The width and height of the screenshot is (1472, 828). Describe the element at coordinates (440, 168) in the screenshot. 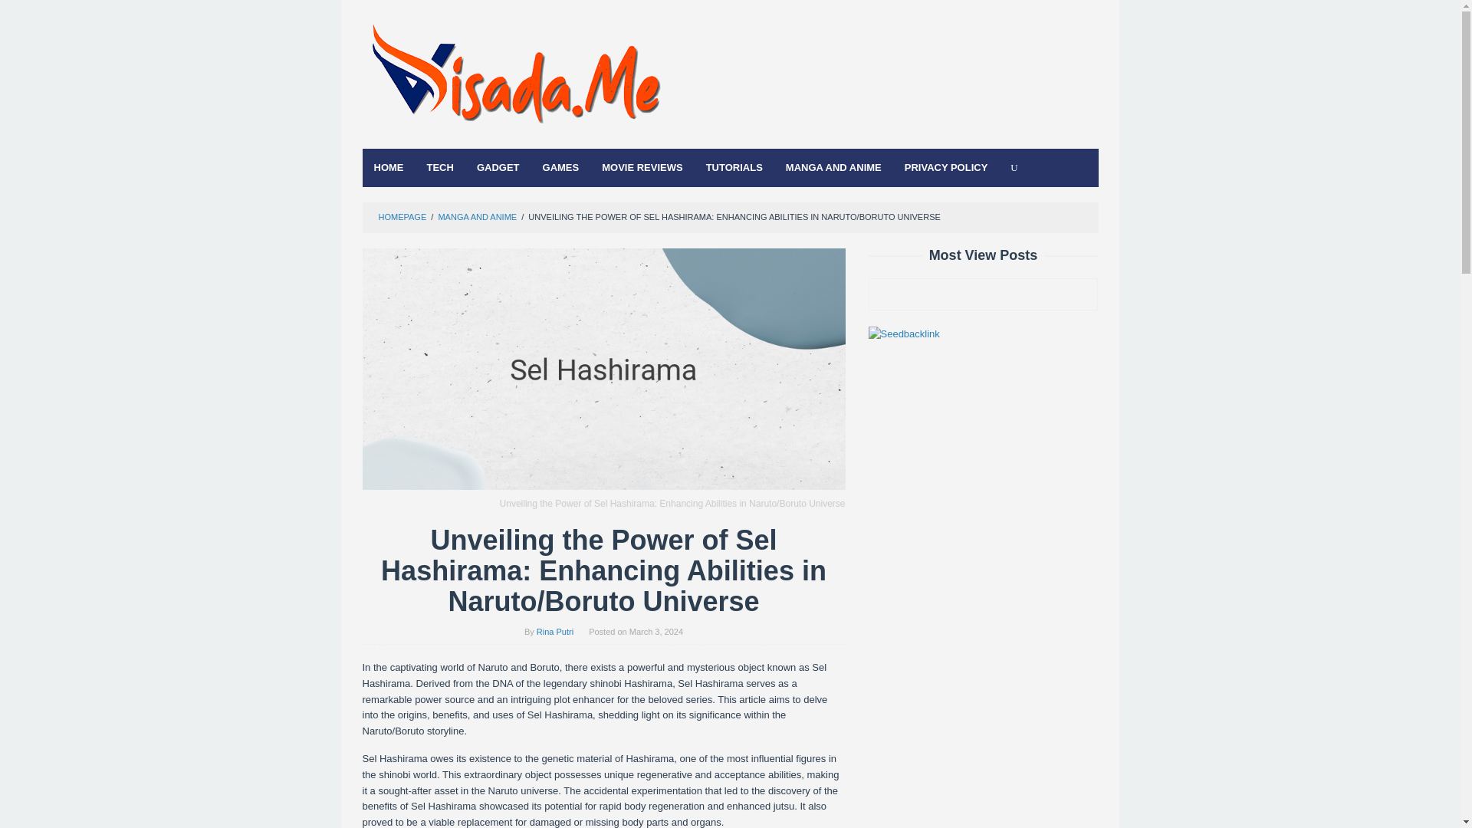

I see `TECH` at that location.